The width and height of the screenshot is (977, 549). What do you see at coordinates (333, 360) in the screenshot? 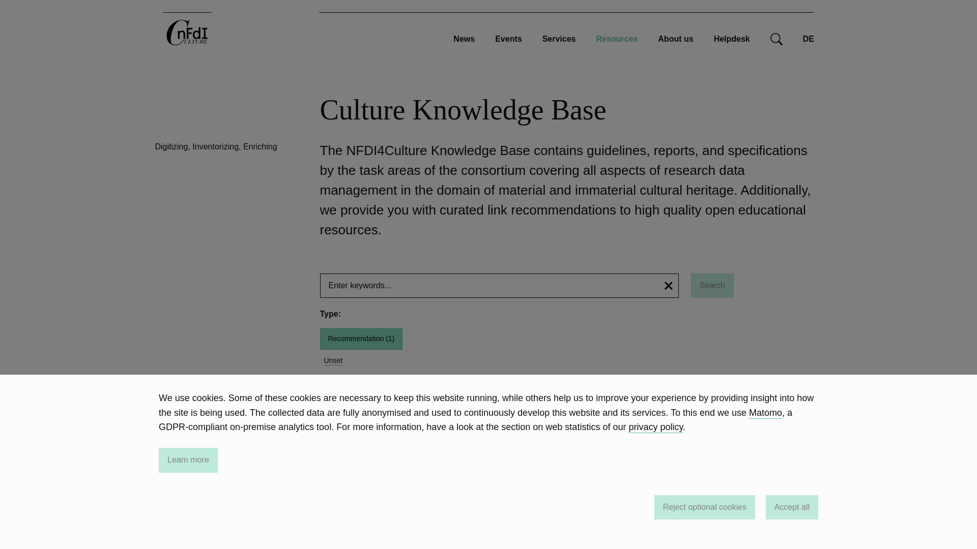
I see `Unset` at bounding box center [333, 360].